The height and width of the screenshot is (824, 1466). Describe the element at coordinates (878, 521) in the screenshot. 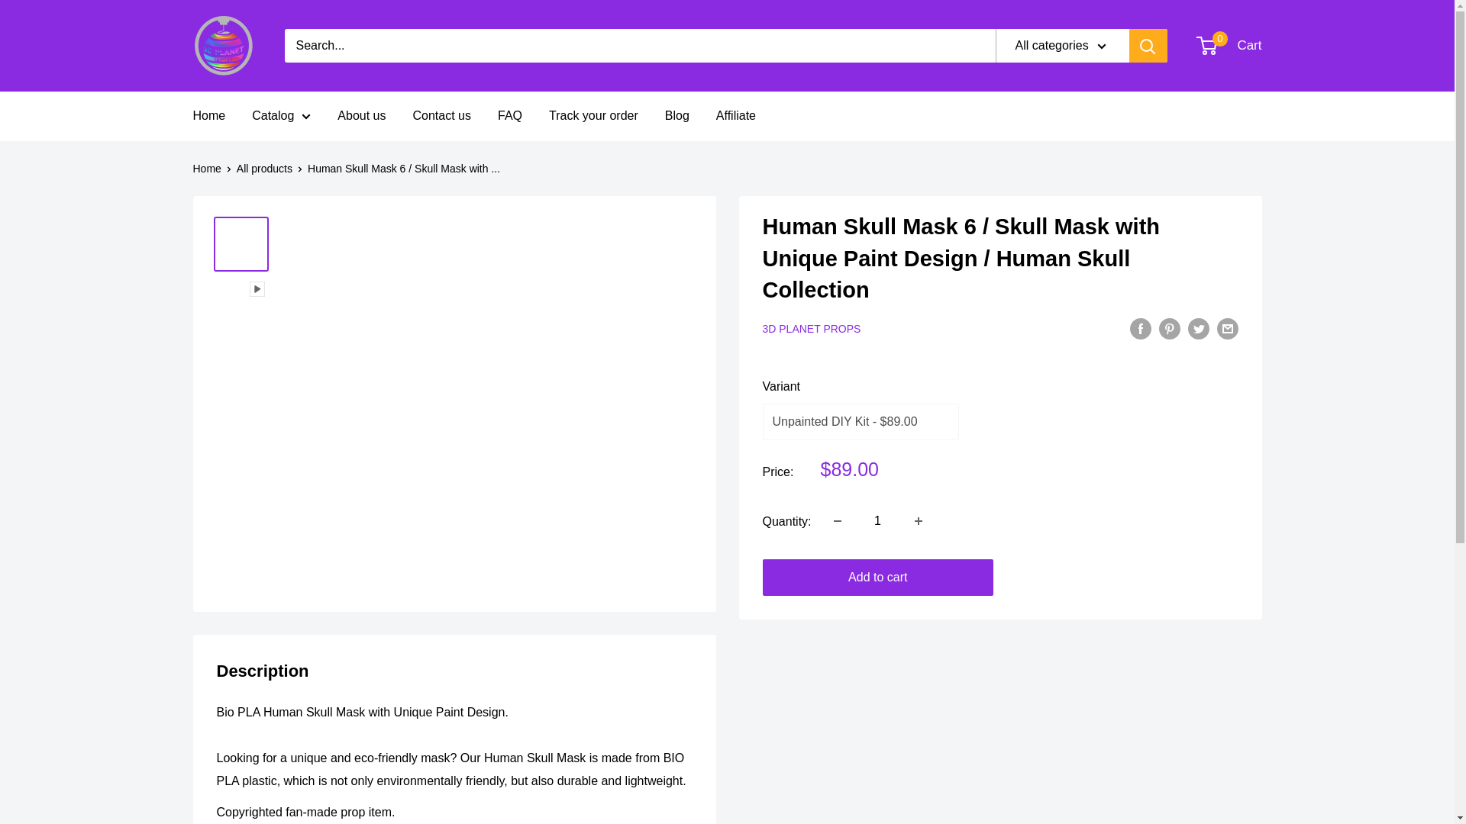

I see `1` at that location.